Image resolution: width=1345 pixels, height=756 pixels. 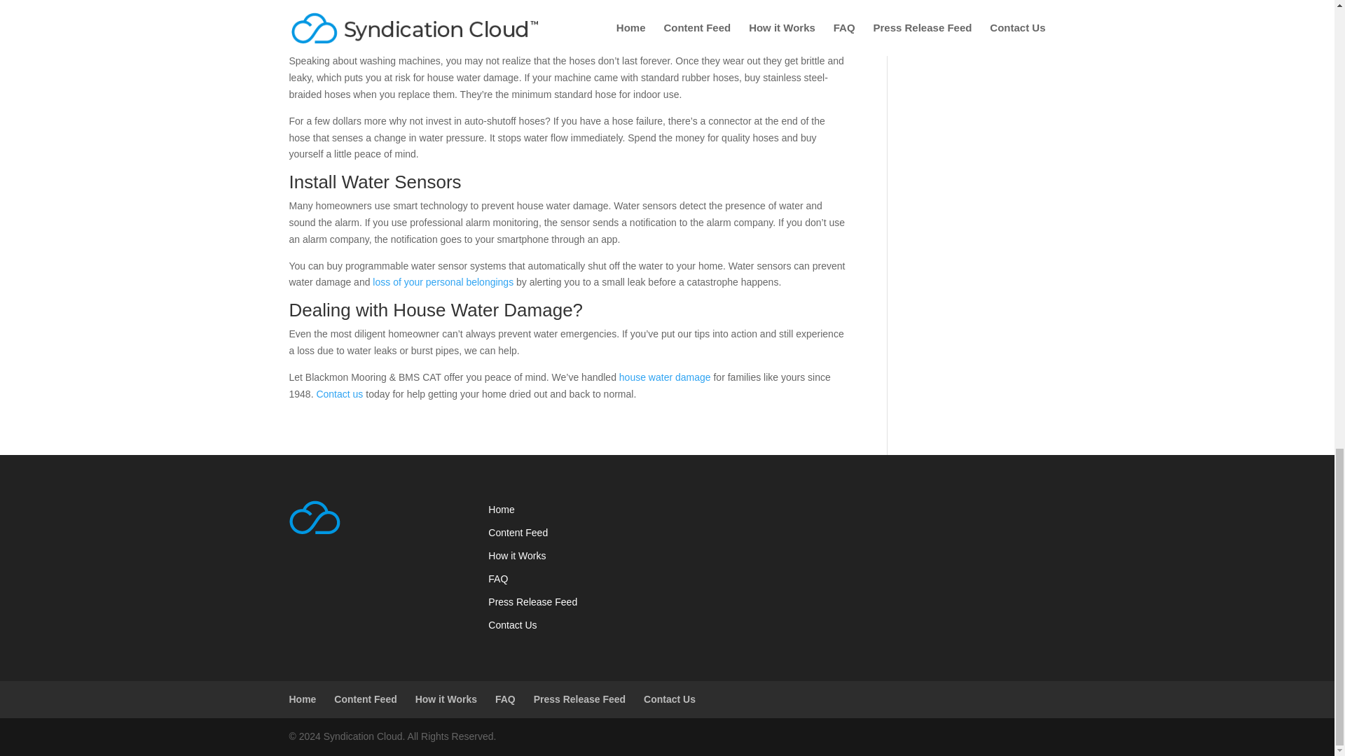 I want to click on Content Feed, so click(x=365, y=699).